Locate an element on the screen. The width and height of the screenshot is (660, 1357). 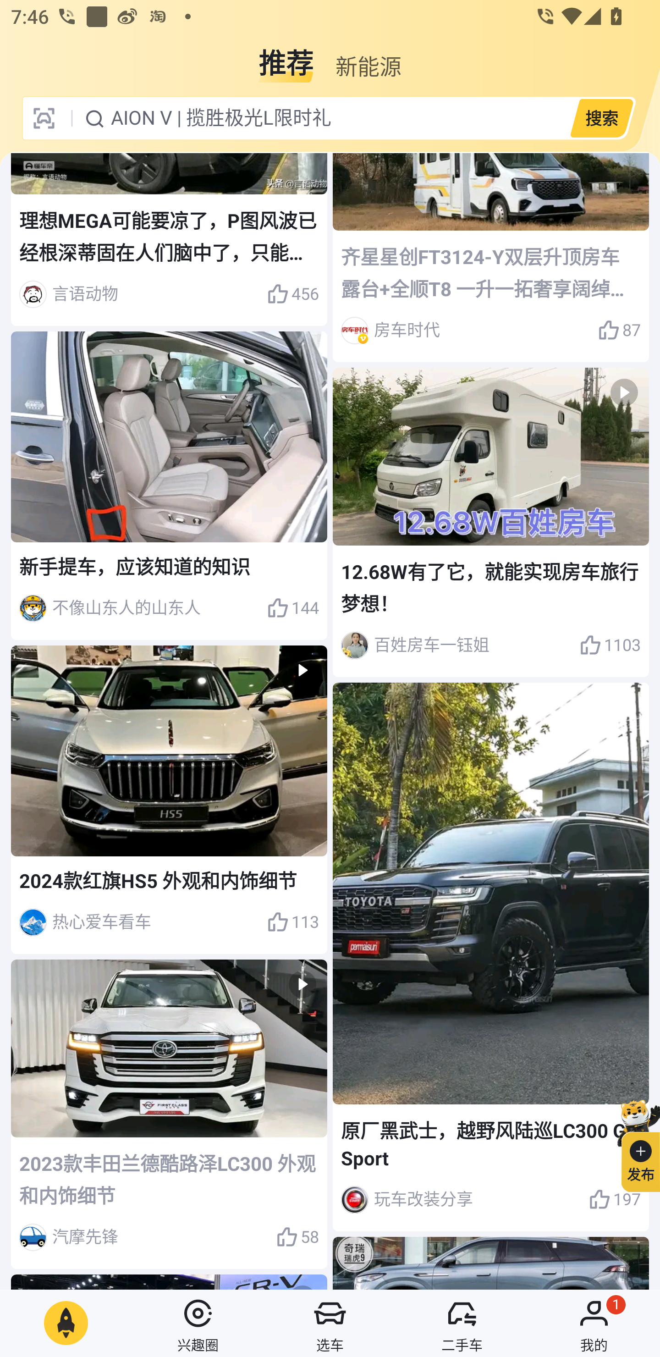
113 is located at coordinates (292, 922).